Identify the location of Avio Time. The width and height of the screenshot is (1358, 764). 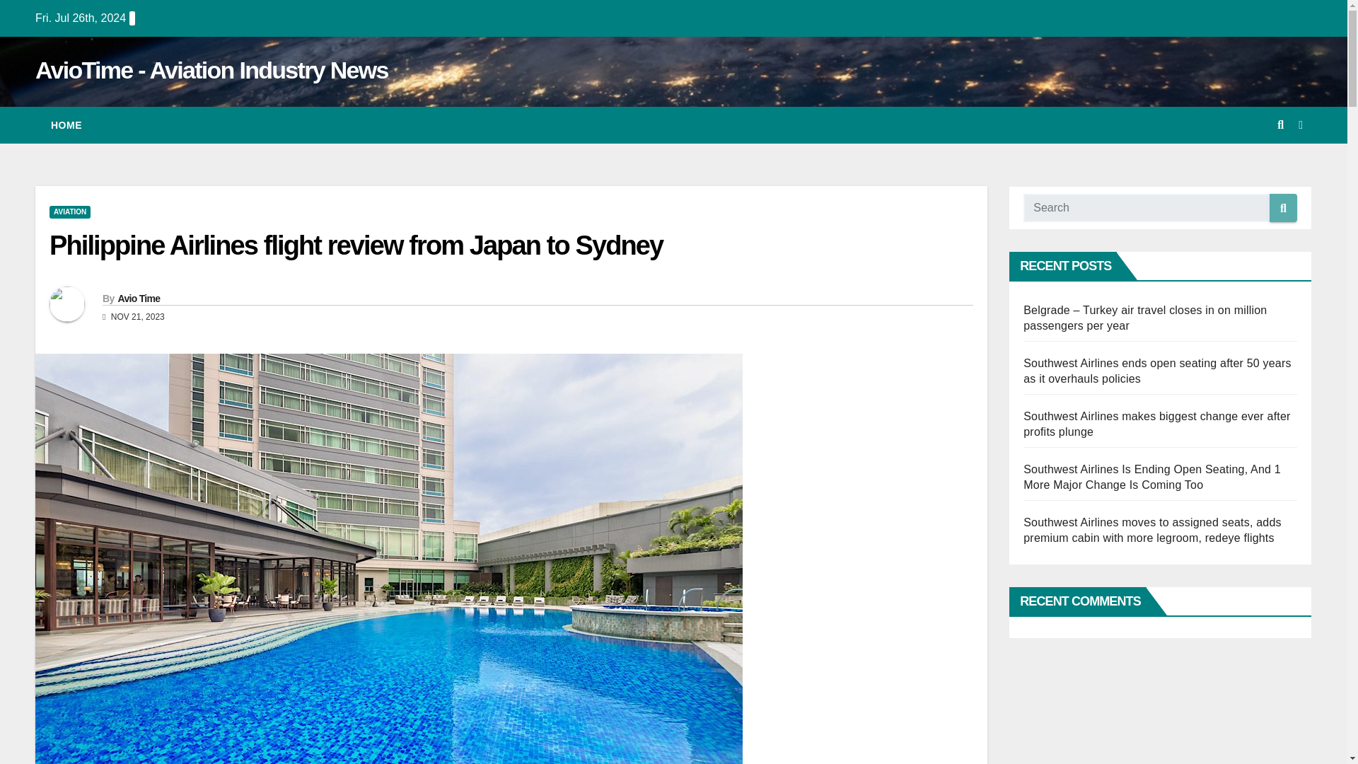
(139, 298).